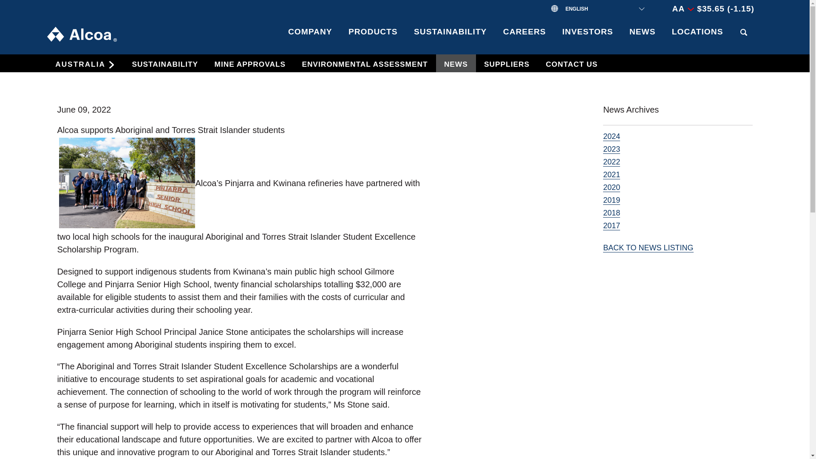 The width and height of the screenshot is (816, 459). I want to click on CAREERS, so click(524, 36).